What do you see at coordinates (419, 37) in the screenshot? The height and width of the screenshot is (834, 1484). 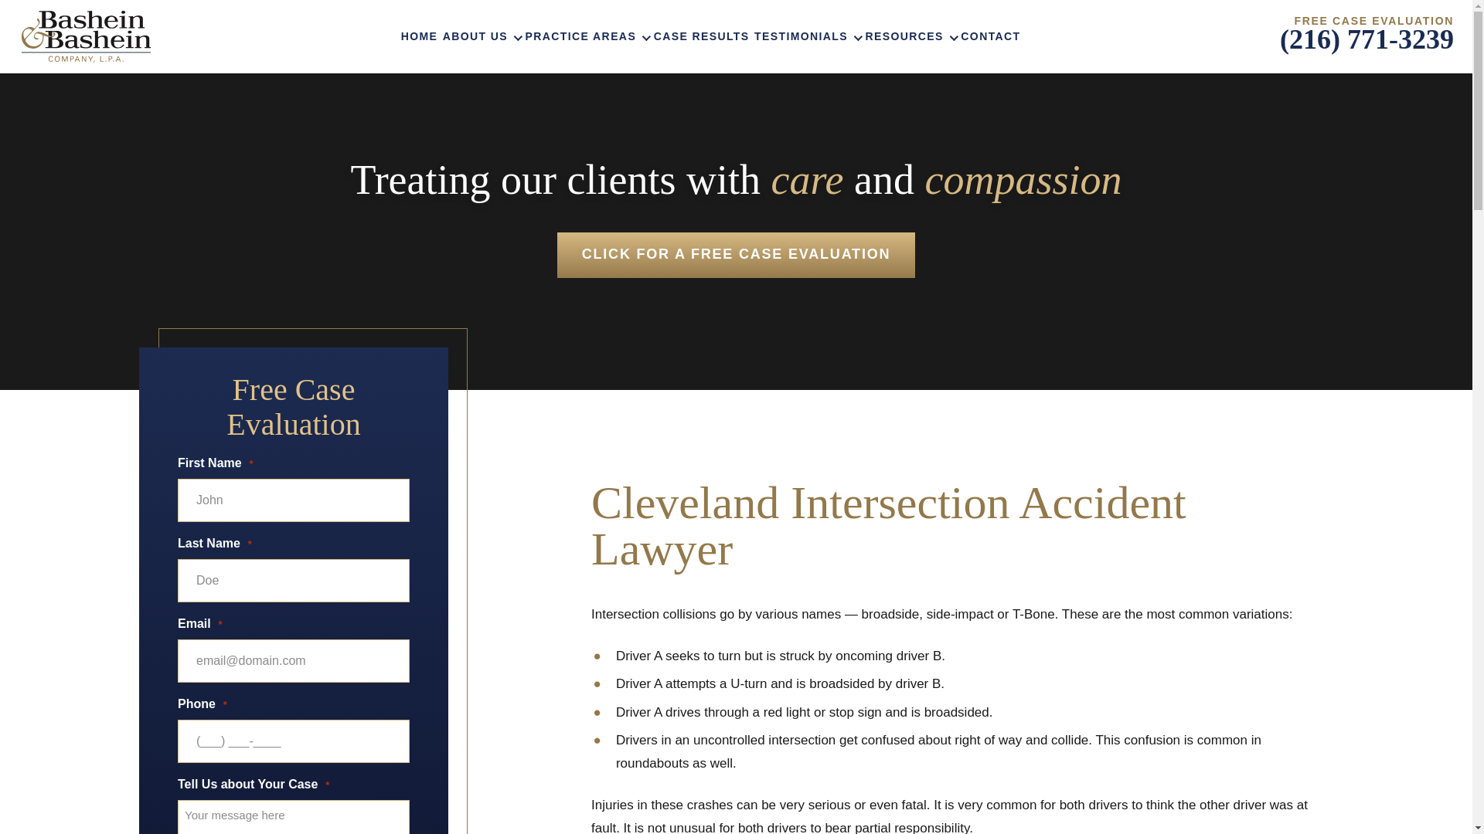 I see `HOME` at bounding box center [419, 37].